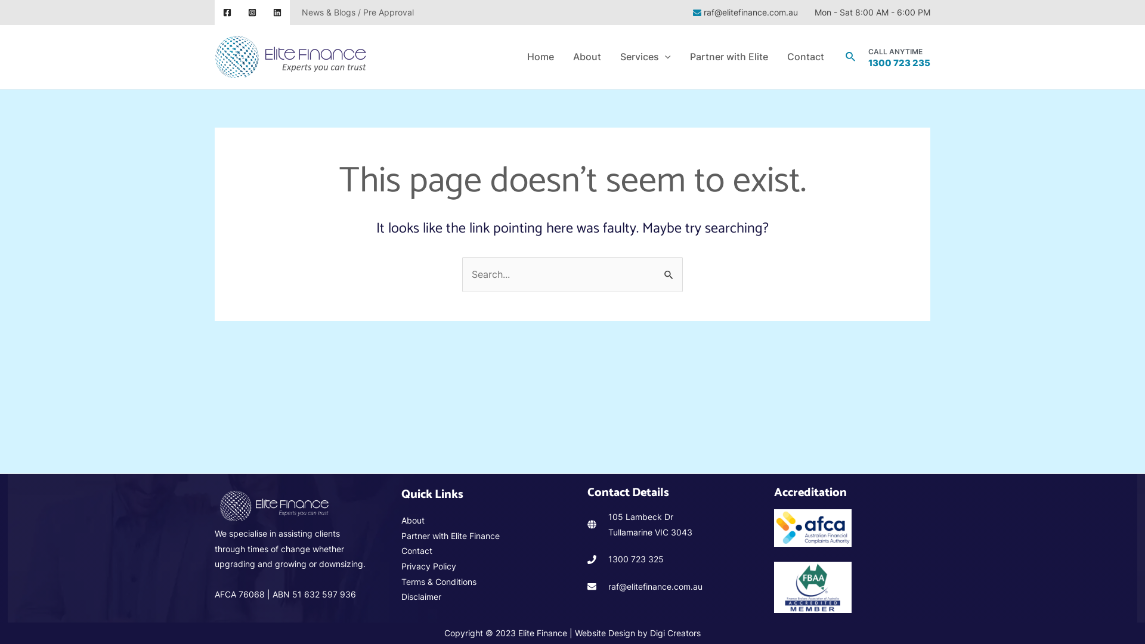 The height and width of the screenshot is (644, 1145). What do you see at coordinates (729, 57) in the screenshot?
I see `Partner with Elite` at bounding box center [729, 57].